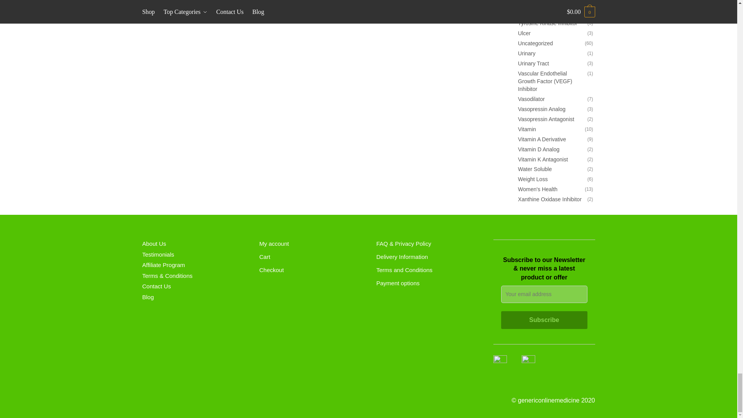 This screenshot has width=743, height=418. I want to click on Subscribe, so click(544, 320).